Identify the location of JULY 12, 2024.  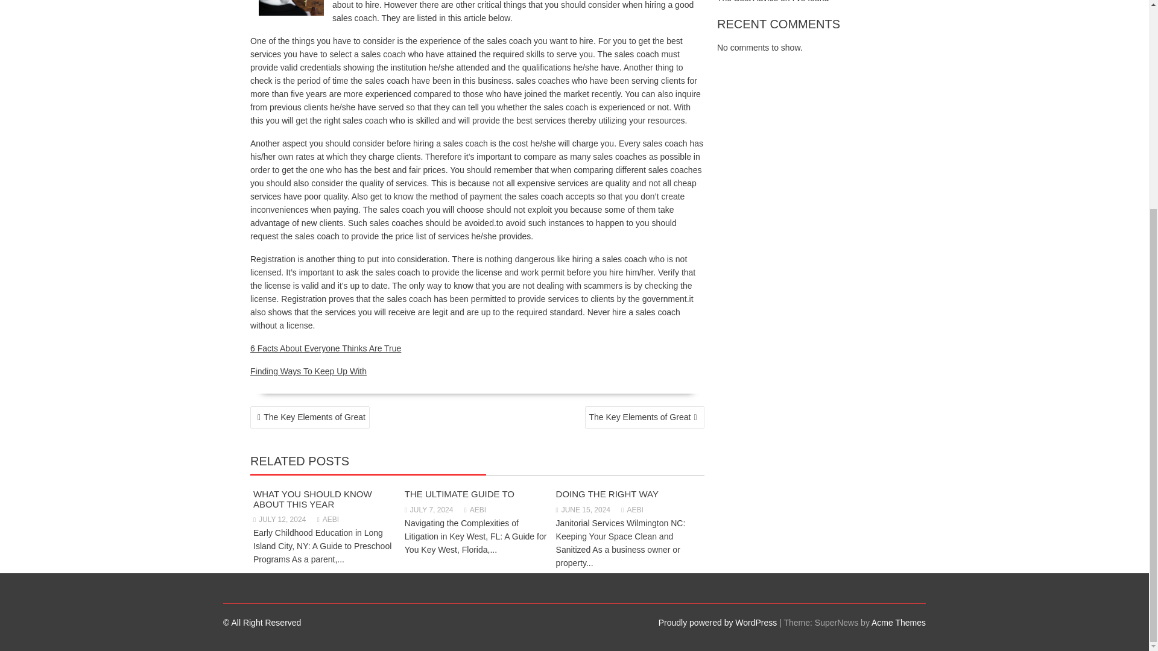
(279, 520).